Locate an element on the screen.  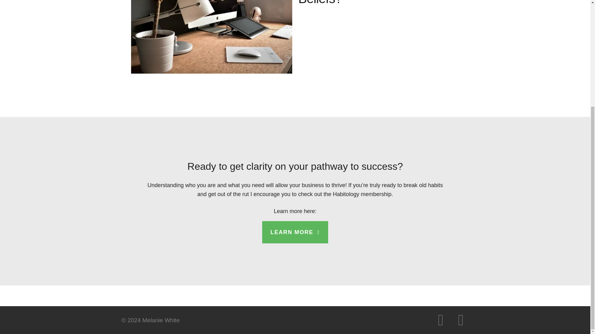
LEARN MORE is located at coordinates (295, 232).